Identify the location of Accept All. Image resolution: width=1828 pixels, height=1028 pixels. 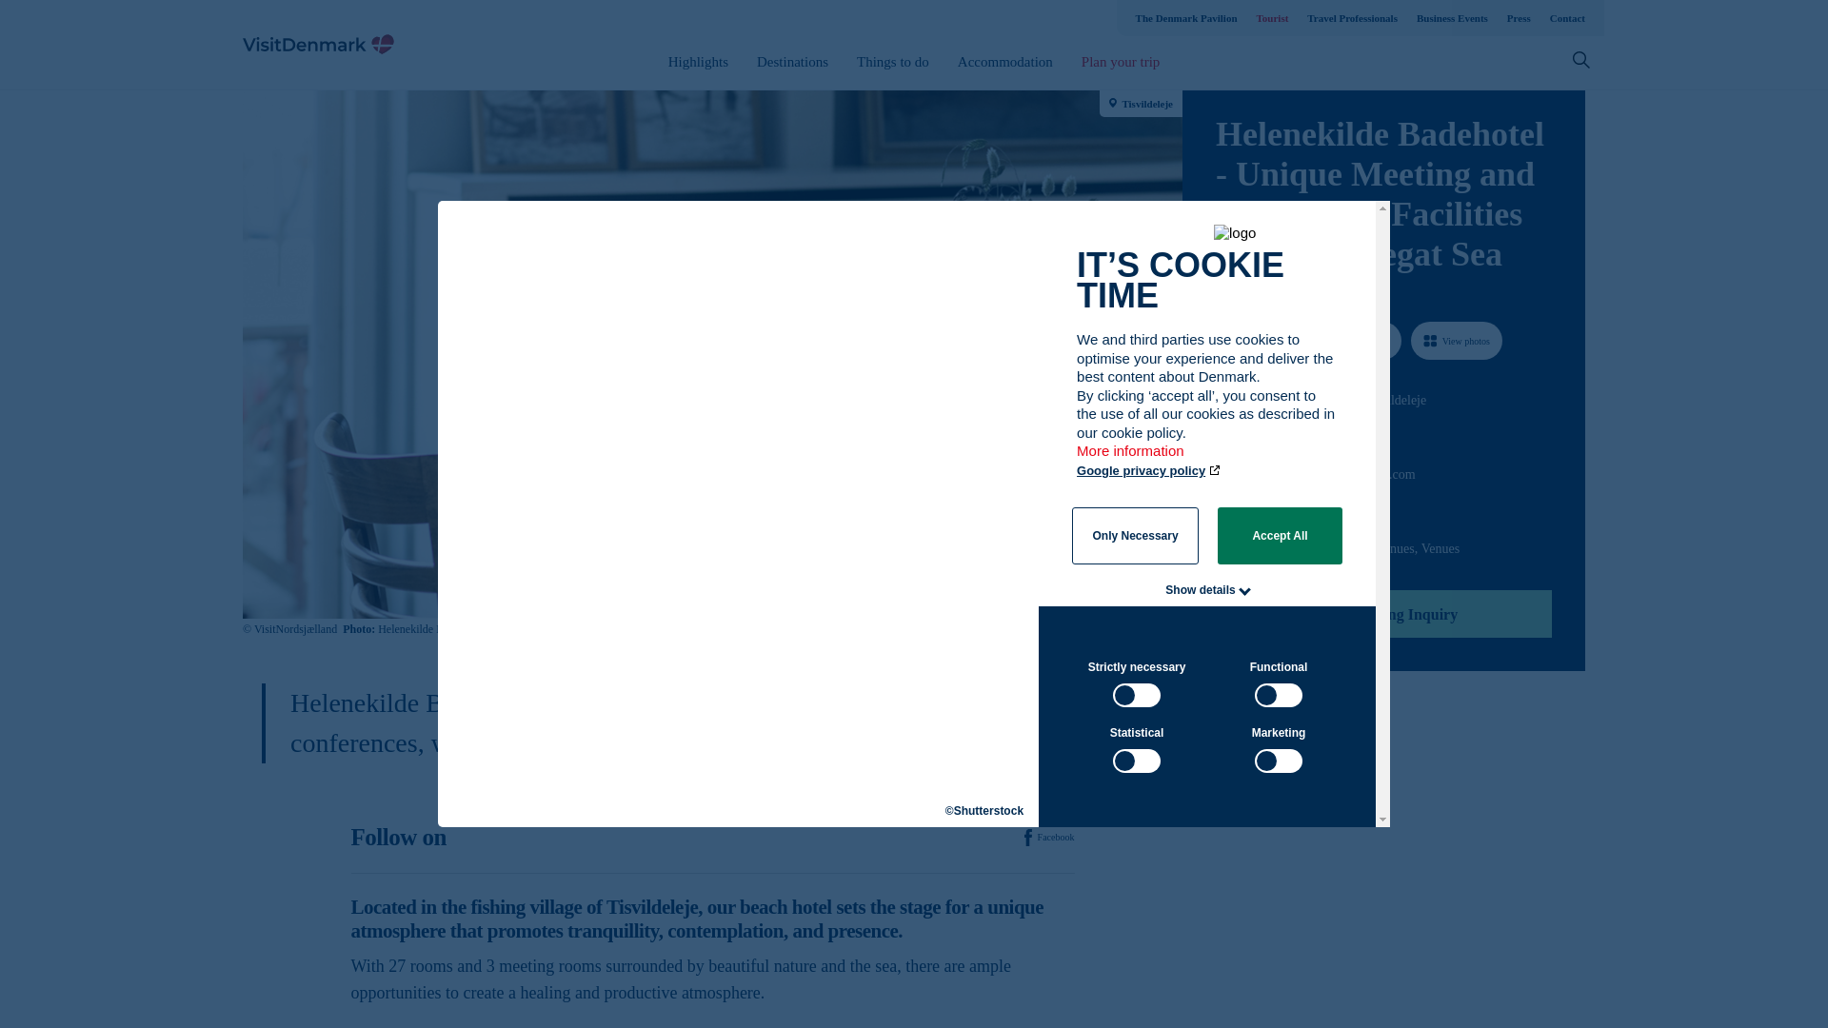
(1280, 535).